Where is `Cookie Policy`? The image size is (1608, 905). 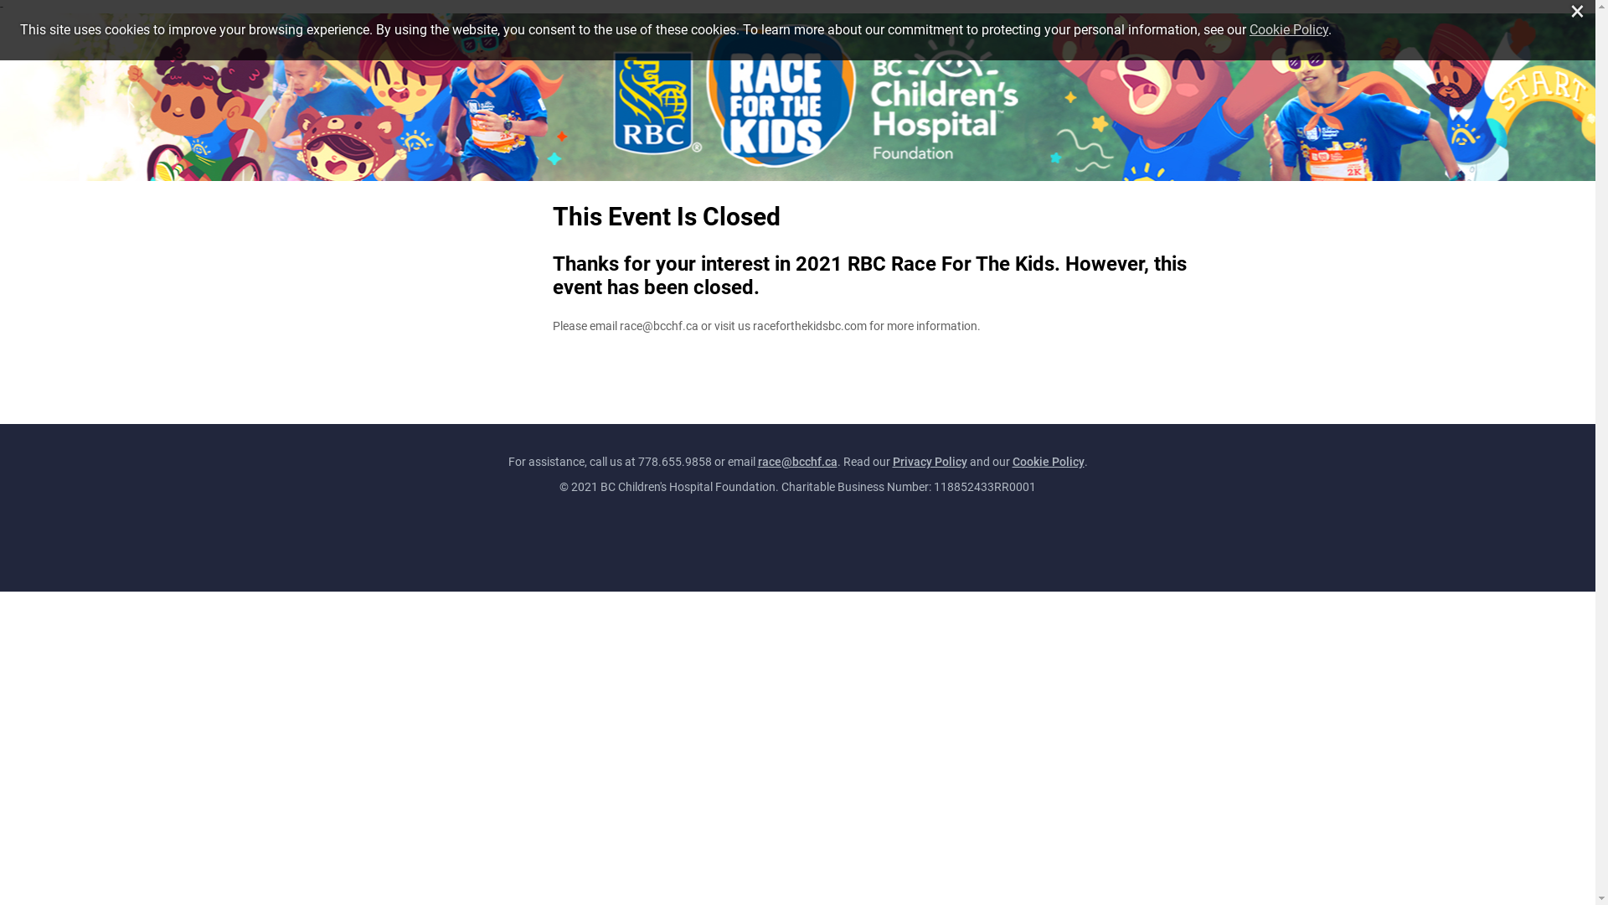 Cookie Policy is located at coordinates (1048, 462).